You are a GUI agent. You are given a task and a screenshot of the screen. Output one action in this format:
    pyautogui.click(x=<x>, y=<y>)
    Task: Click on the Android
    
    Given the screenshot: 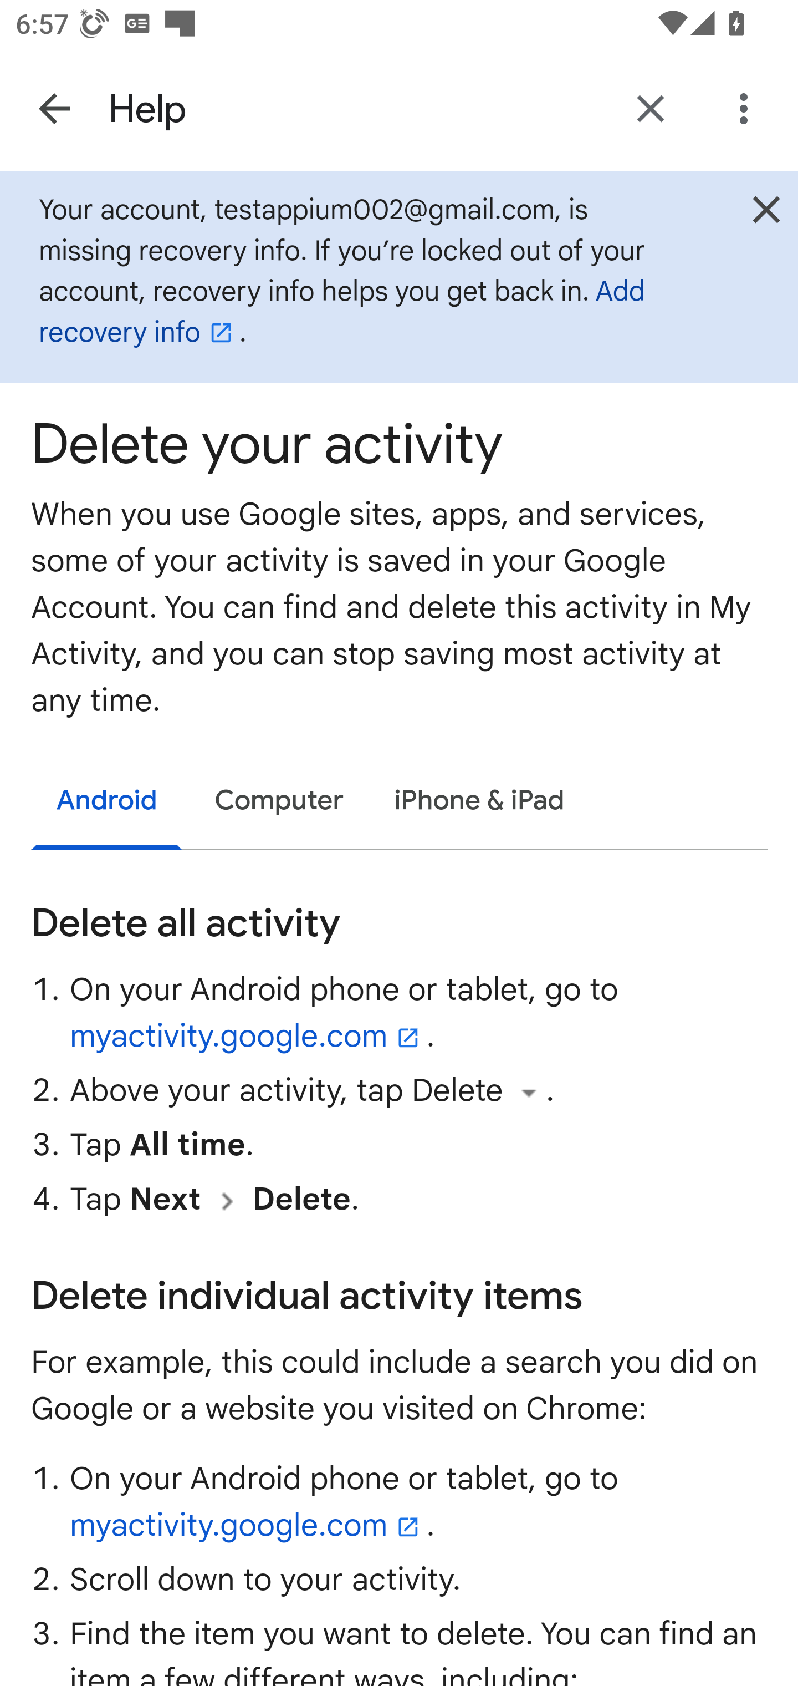 What is the action you would take?
    pyautogui.click(x=108, y=802)
    